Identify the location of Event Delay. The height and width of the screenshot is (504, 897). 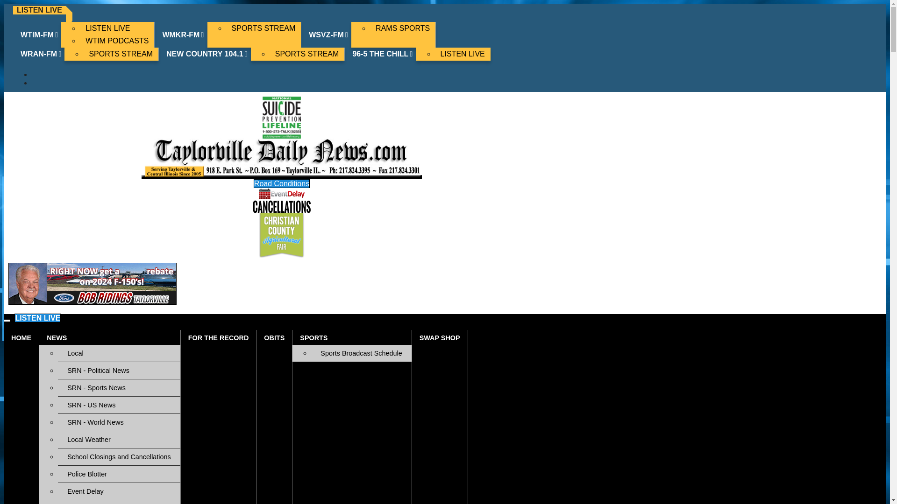
(119, 491).